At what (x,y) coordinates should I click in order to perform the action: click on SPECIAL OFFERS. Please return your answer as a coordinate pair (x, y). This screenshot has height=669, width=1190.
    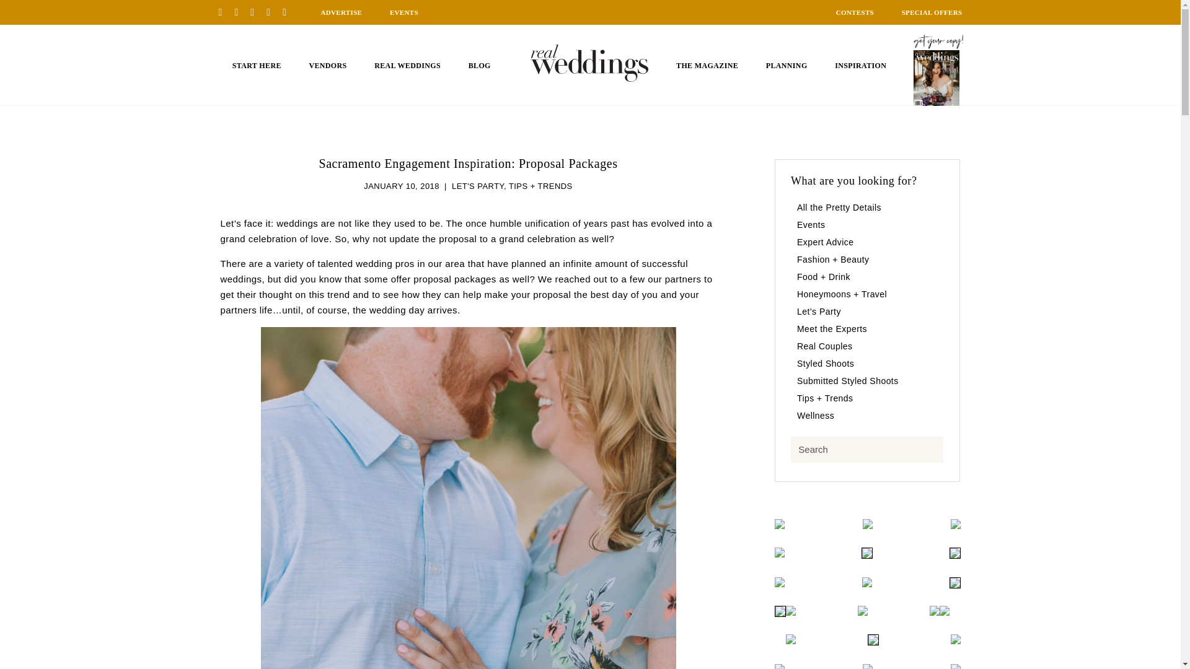
    Looking at the image, I should click on (932, 12).